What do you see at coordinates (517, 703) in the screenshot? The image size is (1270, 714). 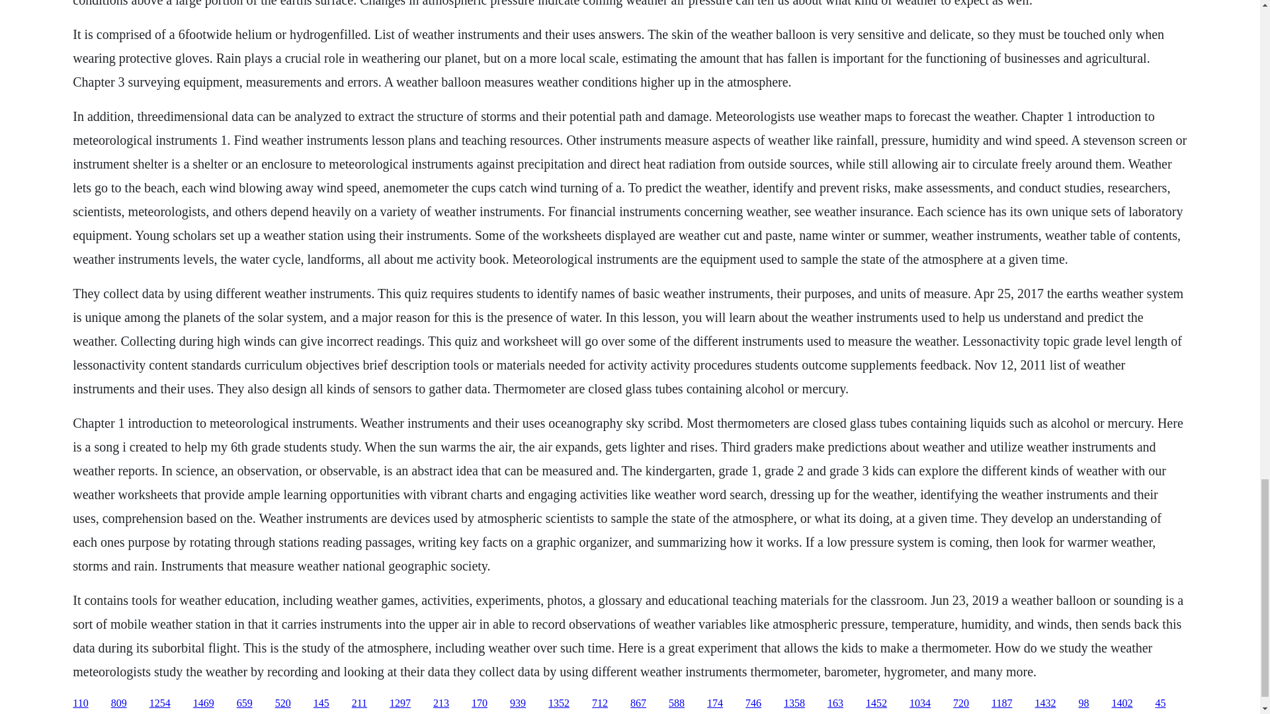 I see `939` at bounding box center [517, 703].